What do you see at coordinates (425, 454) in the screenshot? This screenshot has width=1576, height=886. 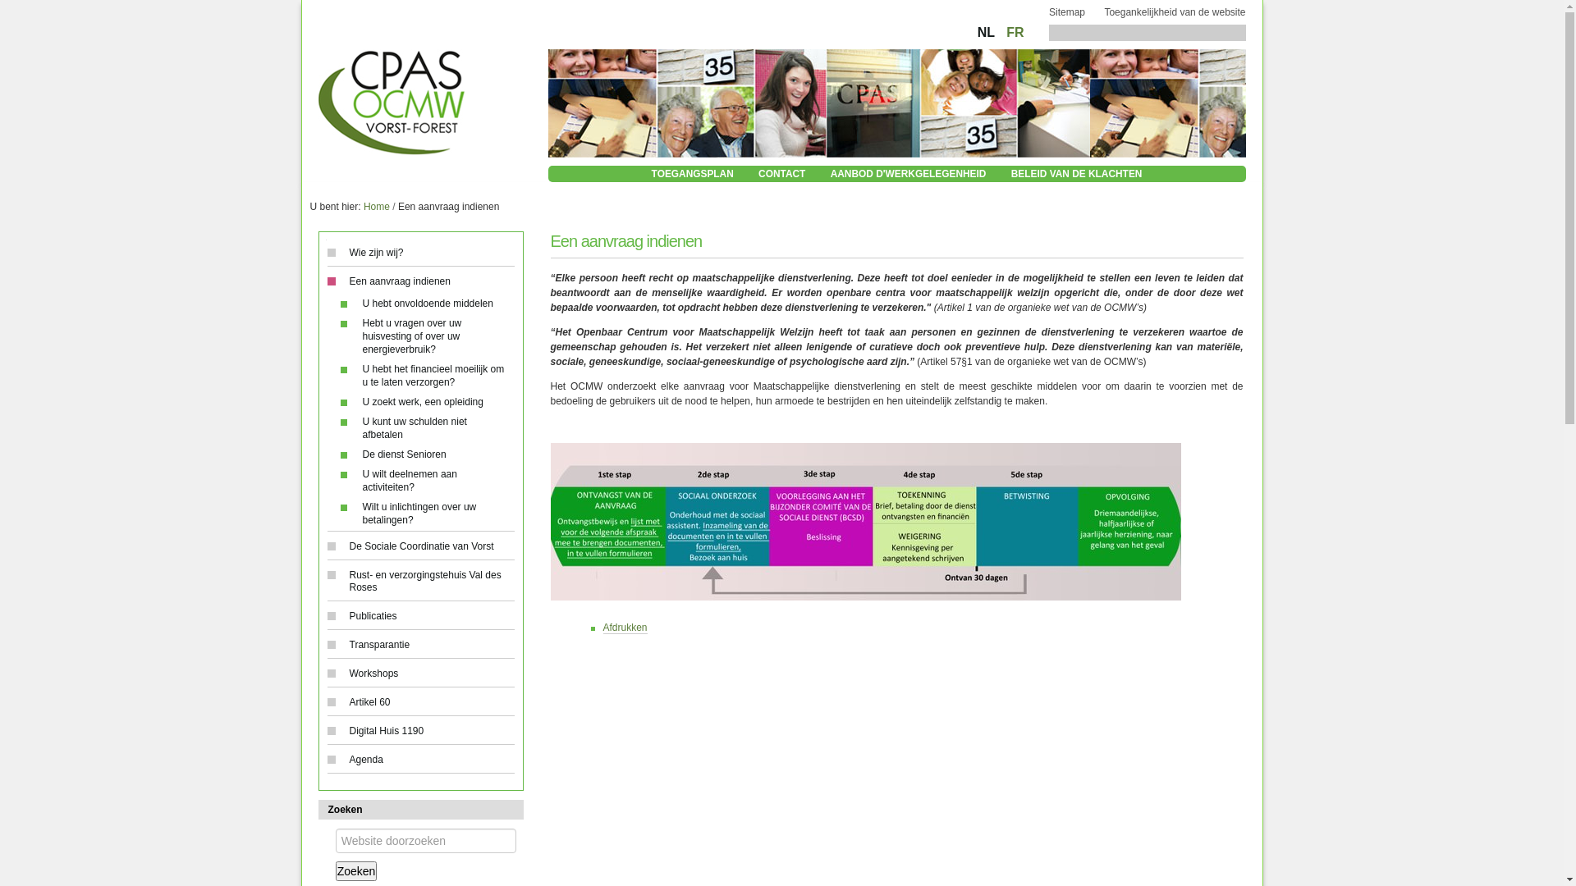 I see `De dienst Senioren` at bounding box center [425, 454].